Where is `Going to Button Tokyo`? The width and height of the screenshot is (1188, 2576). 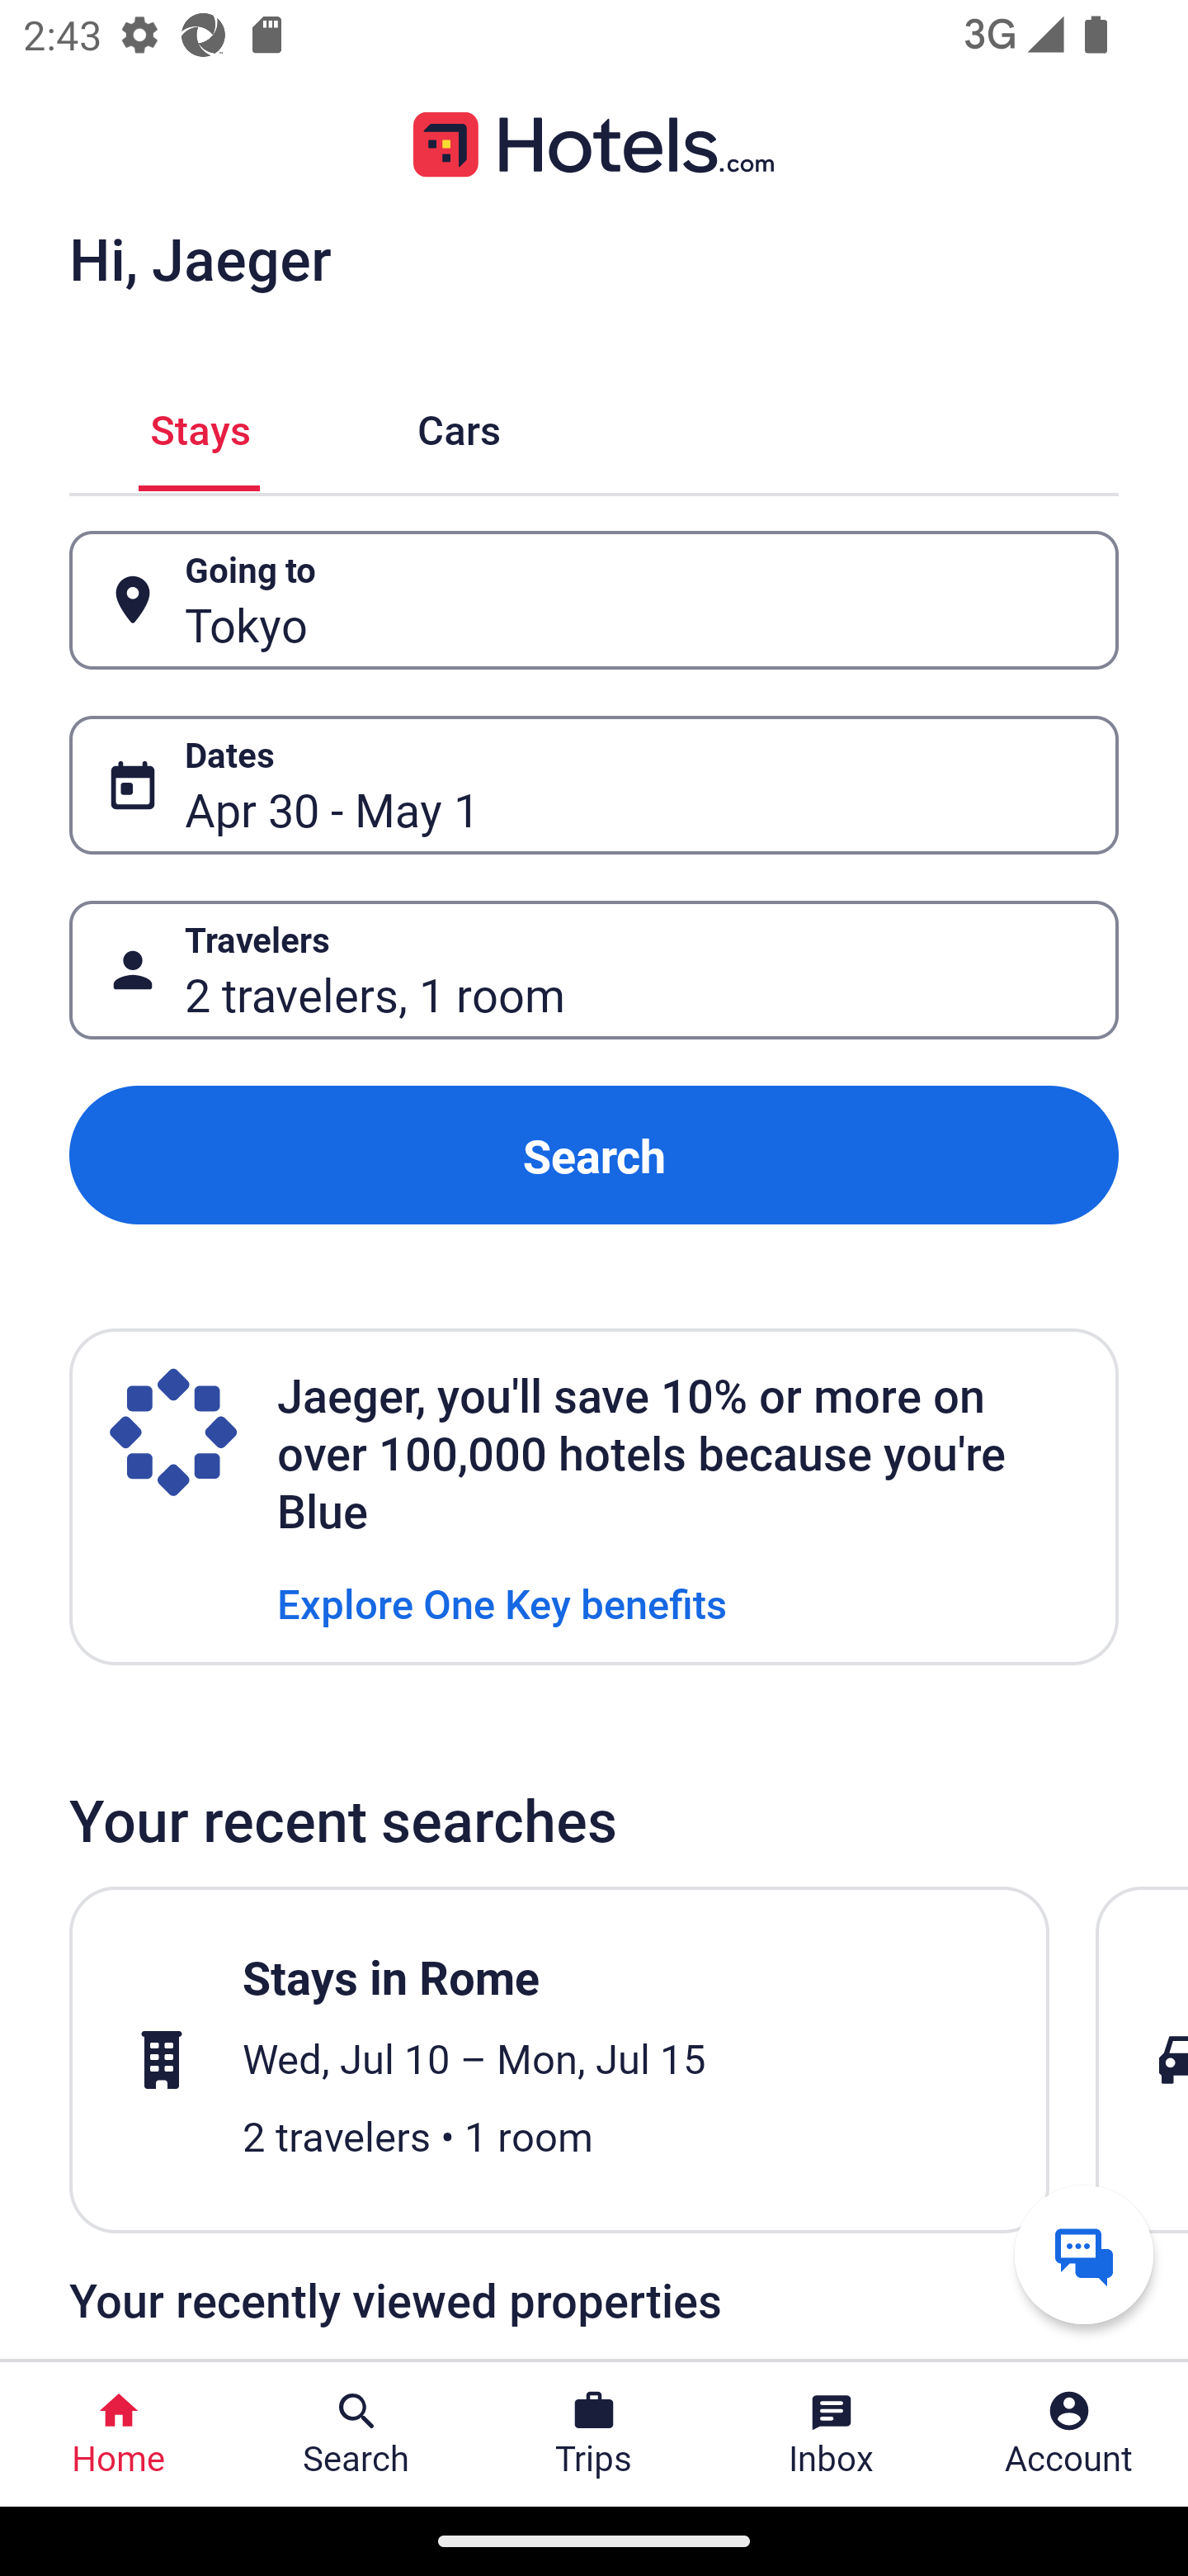 Going to Button Tokyo is located at coordinates (594, 599).